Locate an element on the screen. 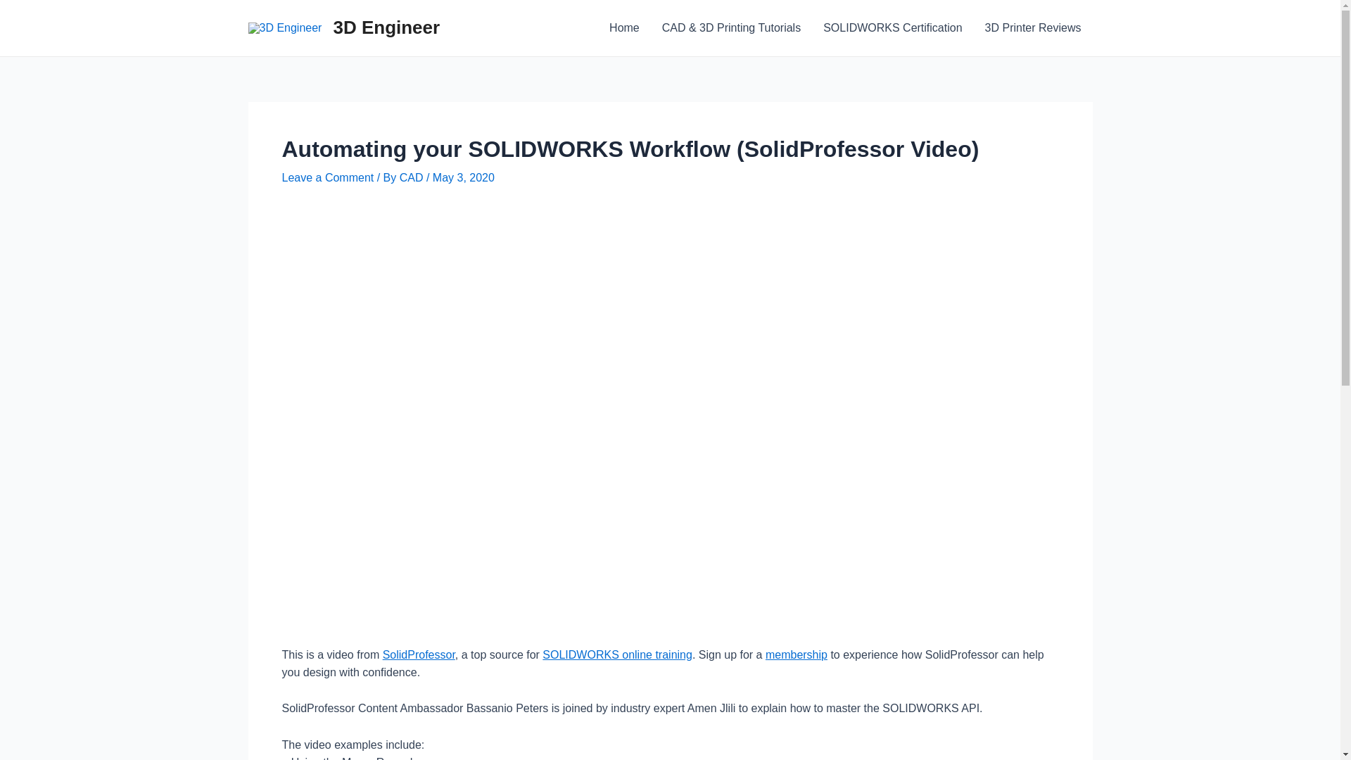  CAD is located at coordinates (413, 177).